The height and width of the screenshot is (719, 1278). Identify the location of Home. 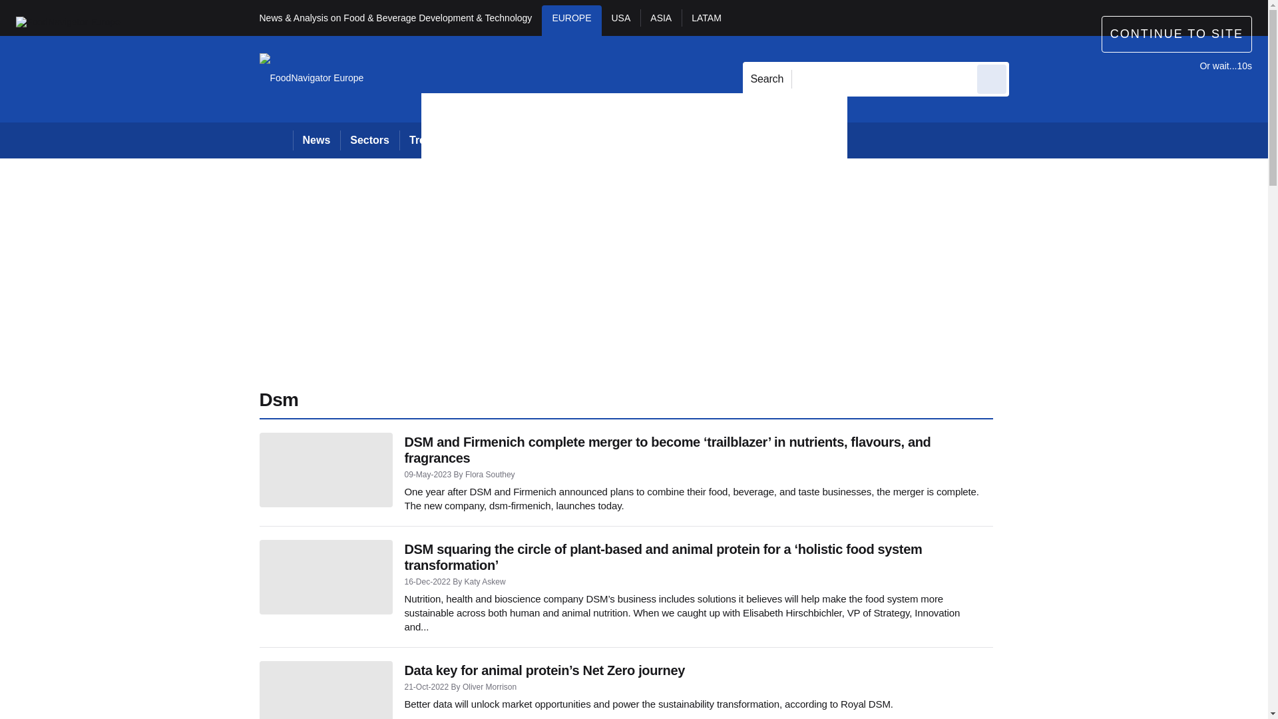
(276, 140).